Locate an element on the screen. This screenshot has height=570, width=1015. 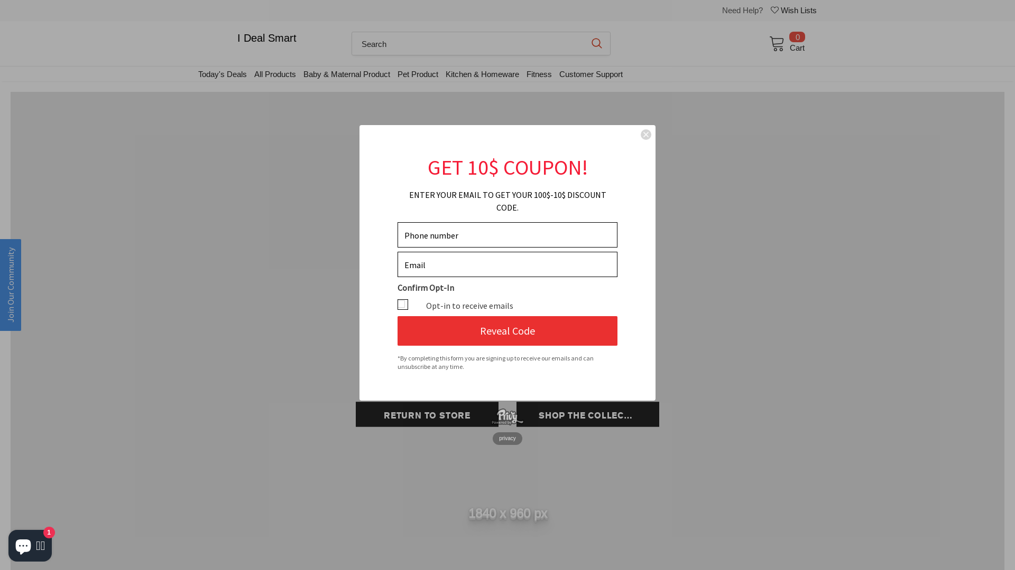
0
Cart is located at coordinates (782, 43).